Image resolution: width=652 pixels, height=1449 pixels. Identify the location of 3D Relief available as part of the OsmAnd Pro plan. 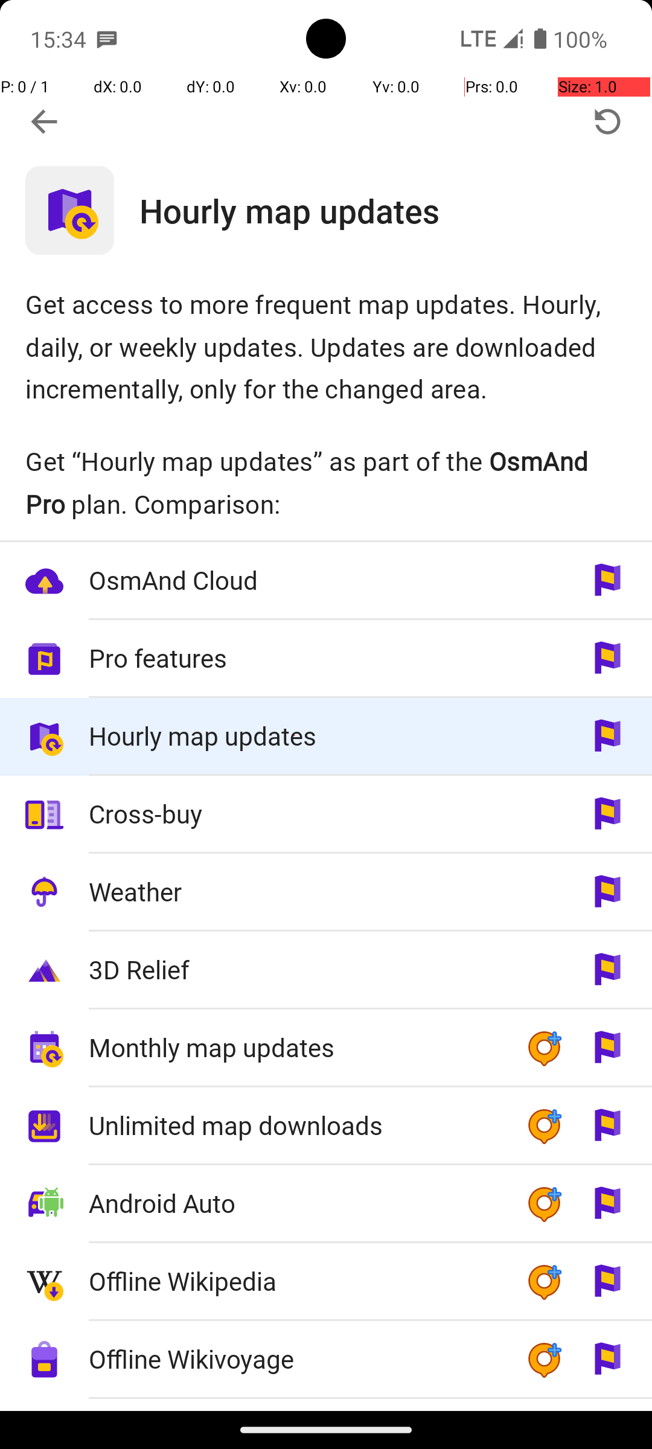
(326, 971).